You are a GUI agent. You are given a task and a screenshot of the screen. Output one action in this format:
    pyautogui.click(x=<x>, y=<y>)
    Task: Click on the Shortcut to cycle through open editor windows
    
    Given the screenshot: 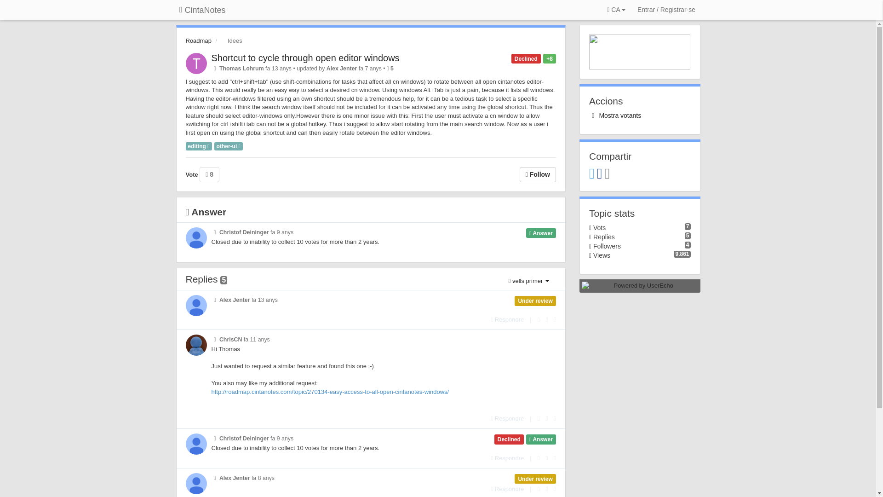 What is the action you would take?
    pyautogui.click(x=305, y=58)
    